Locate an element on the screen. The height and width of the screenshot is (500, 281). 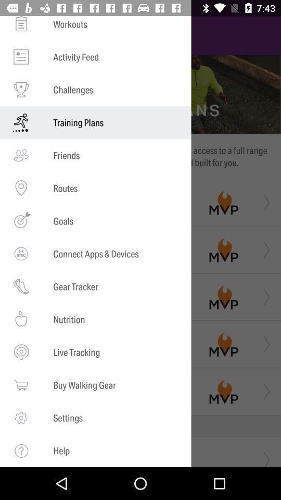
select the icon which is left to the text buy walking gear is located at coordinates (21, 385).